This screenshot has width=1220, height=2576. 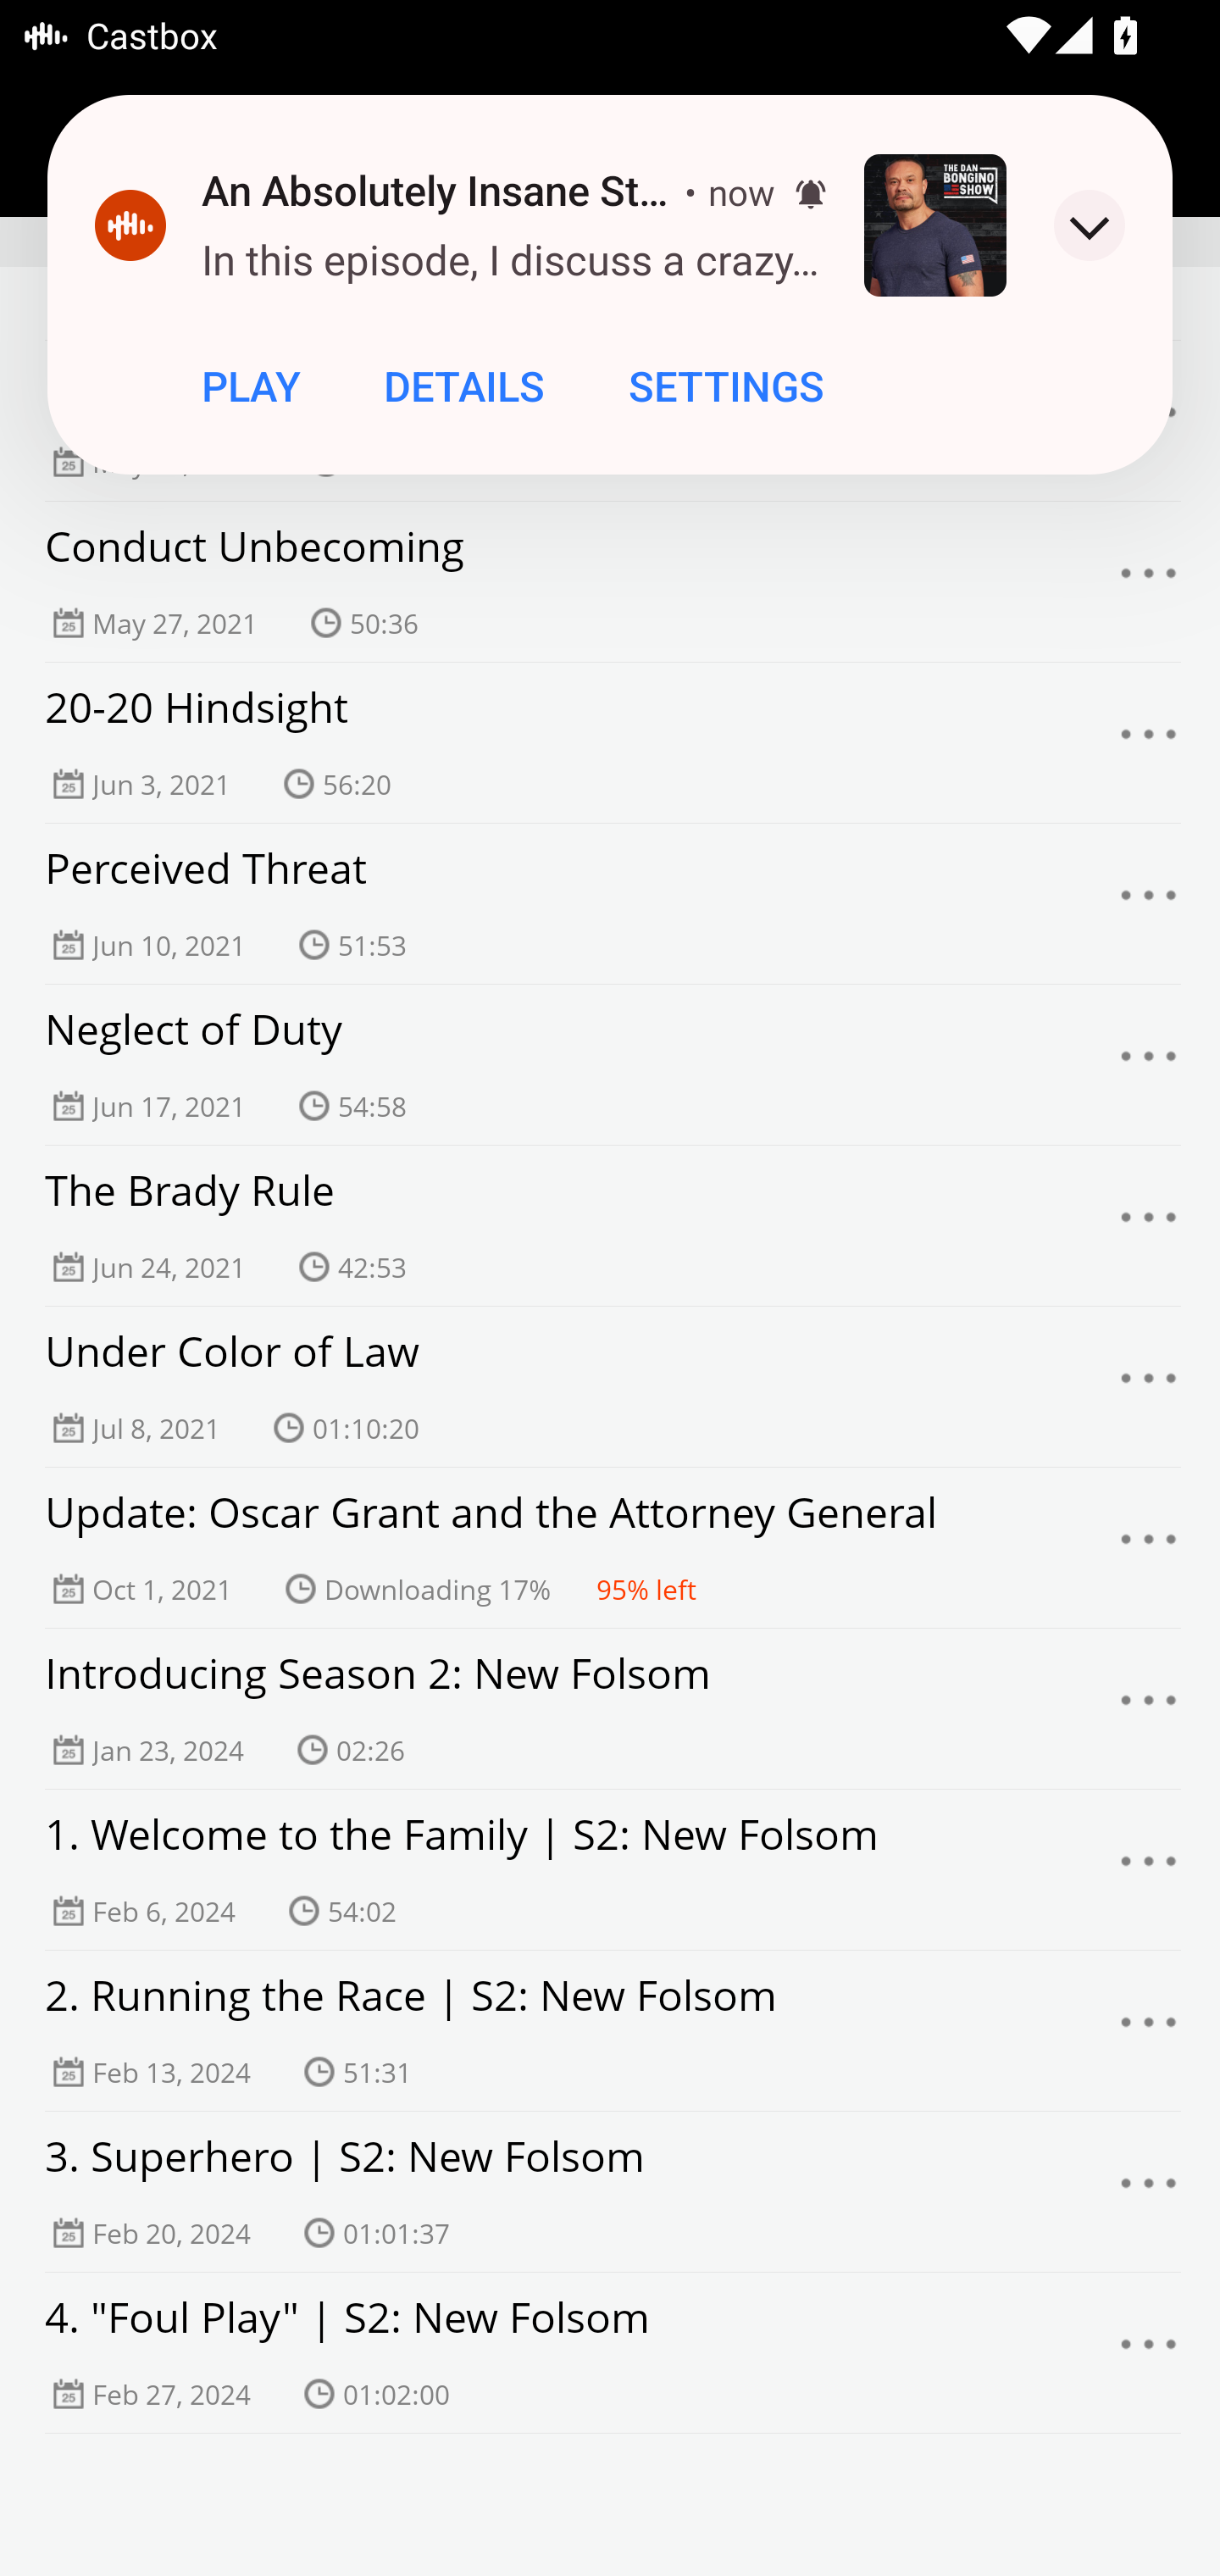 I want to click on Menu, so click(x=1149, y=1064).